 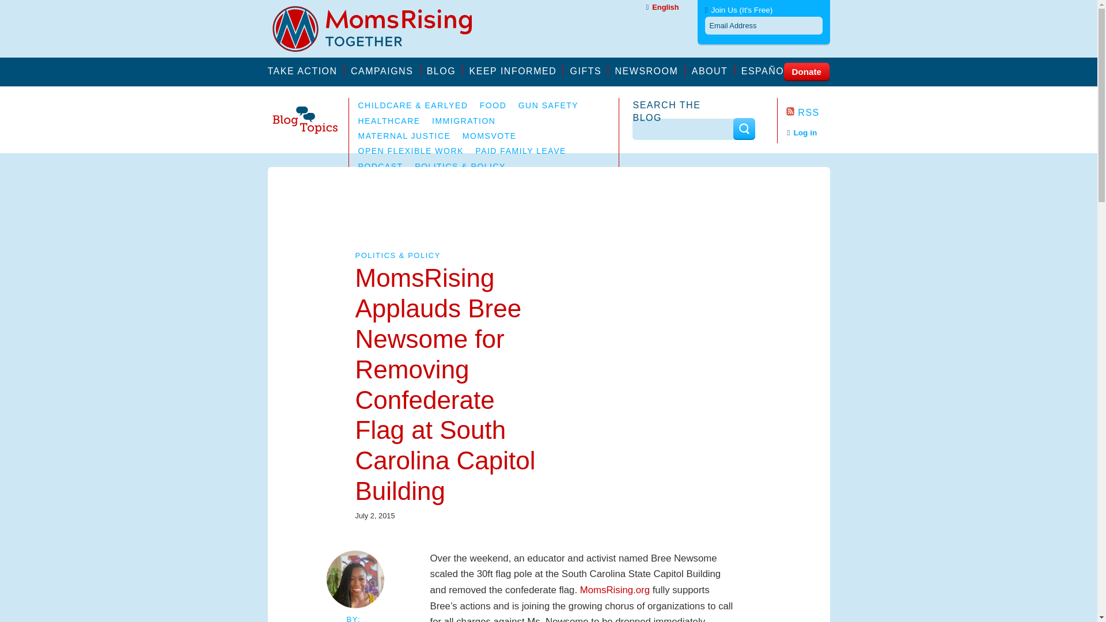 I want to click on OPEN FLEXIBLE WORK, so click(x=411, y=151).